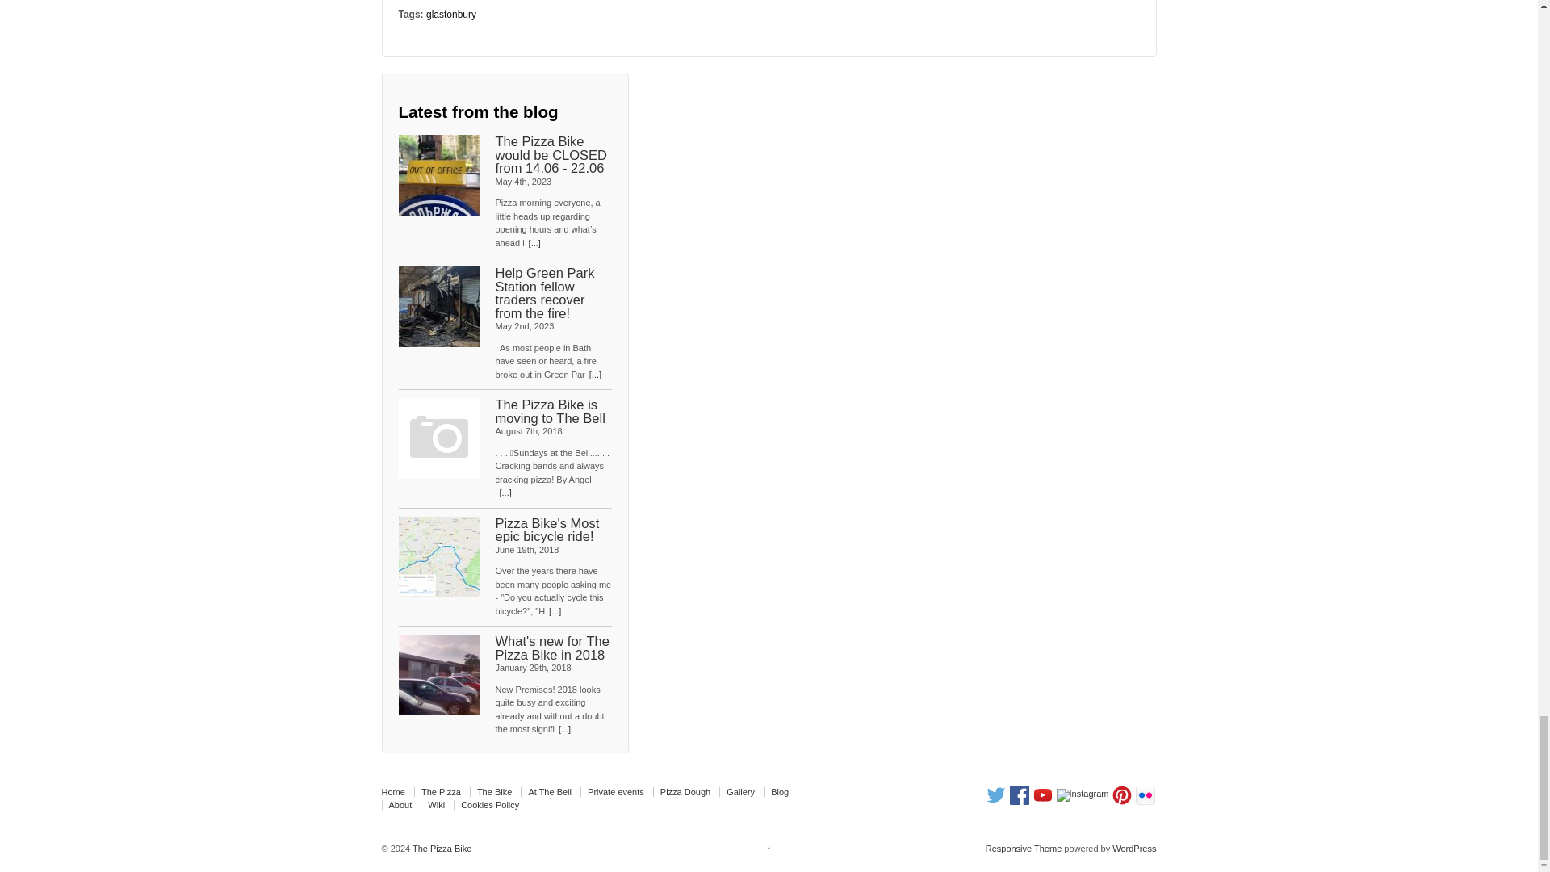 The width and height of the screenshot is (1550, 872). Describe the element at coordinates (534, 242) in the screenshot. I see `The Pizza Bike would be CLOSED from 14.06 - 22.06` at that location.